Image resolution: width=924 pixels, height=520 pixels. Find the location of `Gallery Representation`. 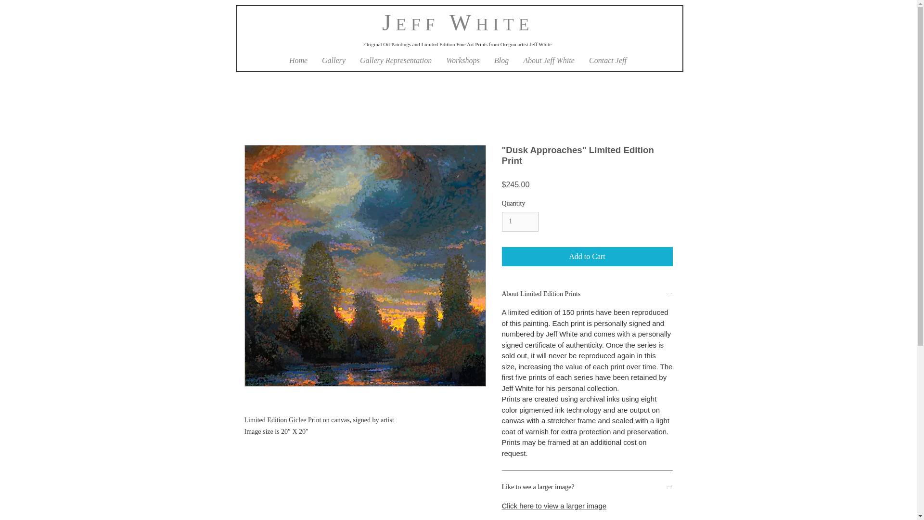

Gallery Representation is located at coordinates (396, 61).